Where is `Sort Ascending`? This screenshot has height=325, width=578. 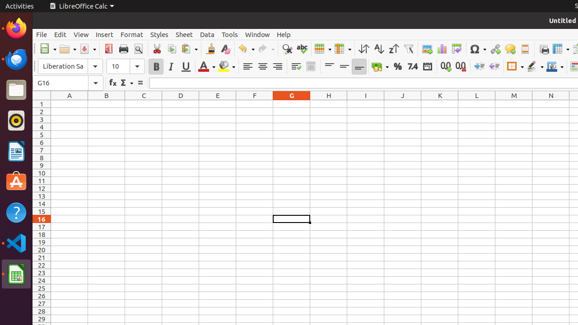 Sort Ascending is located at coordinates (378, 49).